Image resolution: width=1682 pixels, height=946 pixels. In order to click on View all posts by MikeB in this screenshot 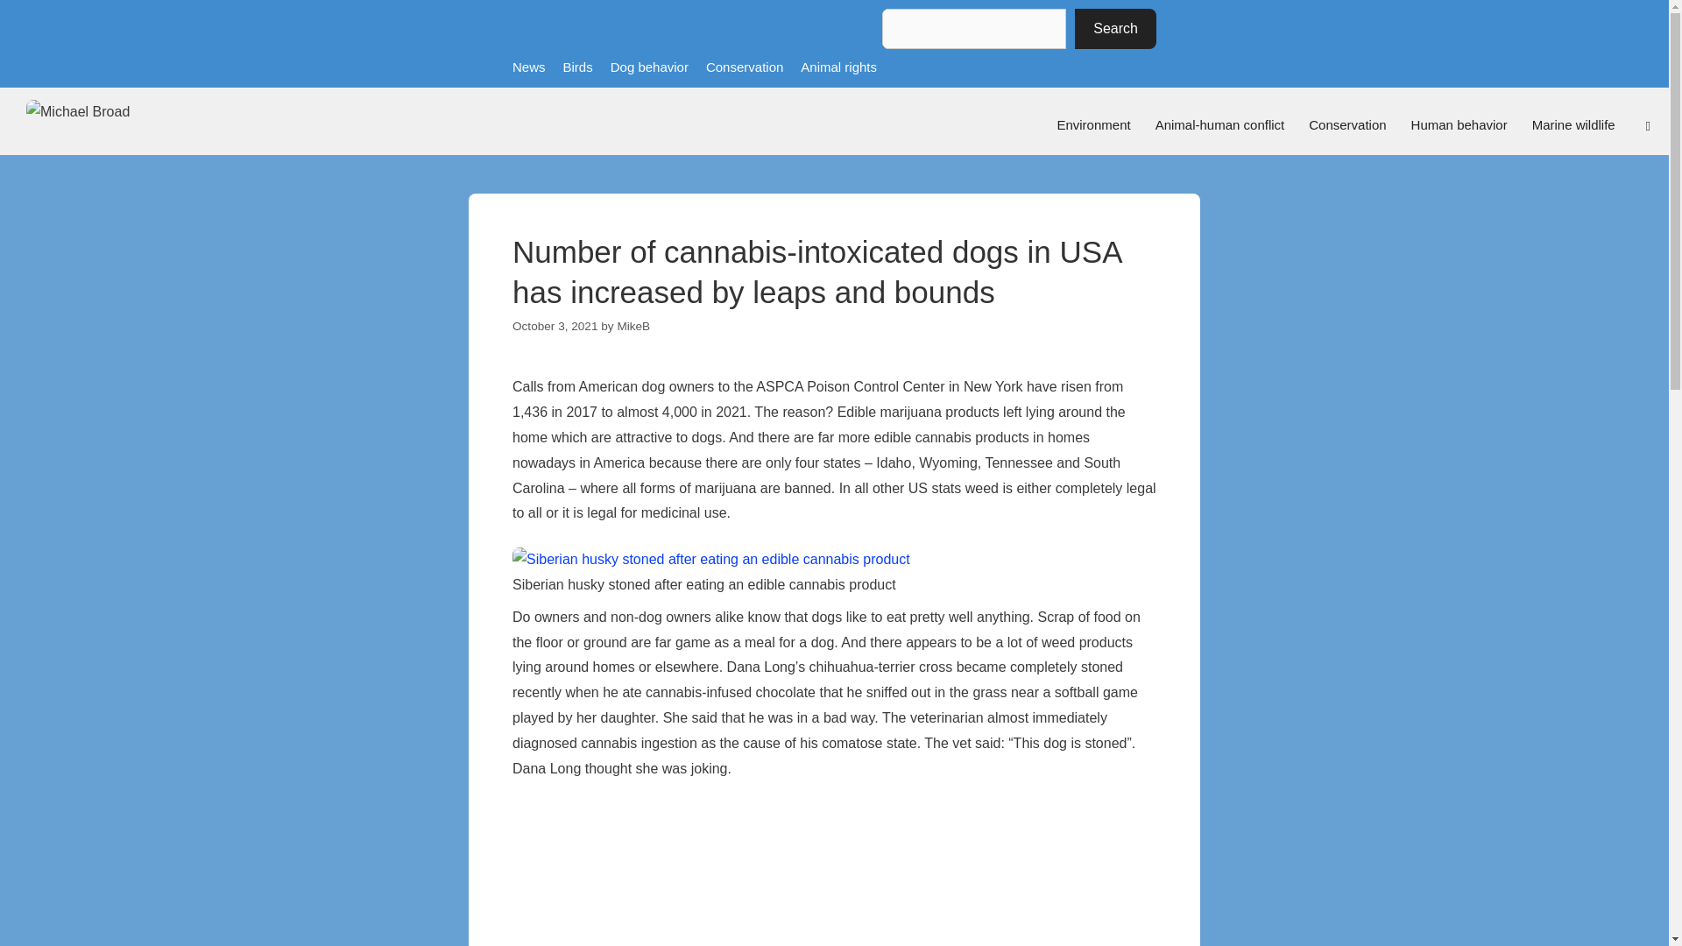, I will do `click(633, 326)`.